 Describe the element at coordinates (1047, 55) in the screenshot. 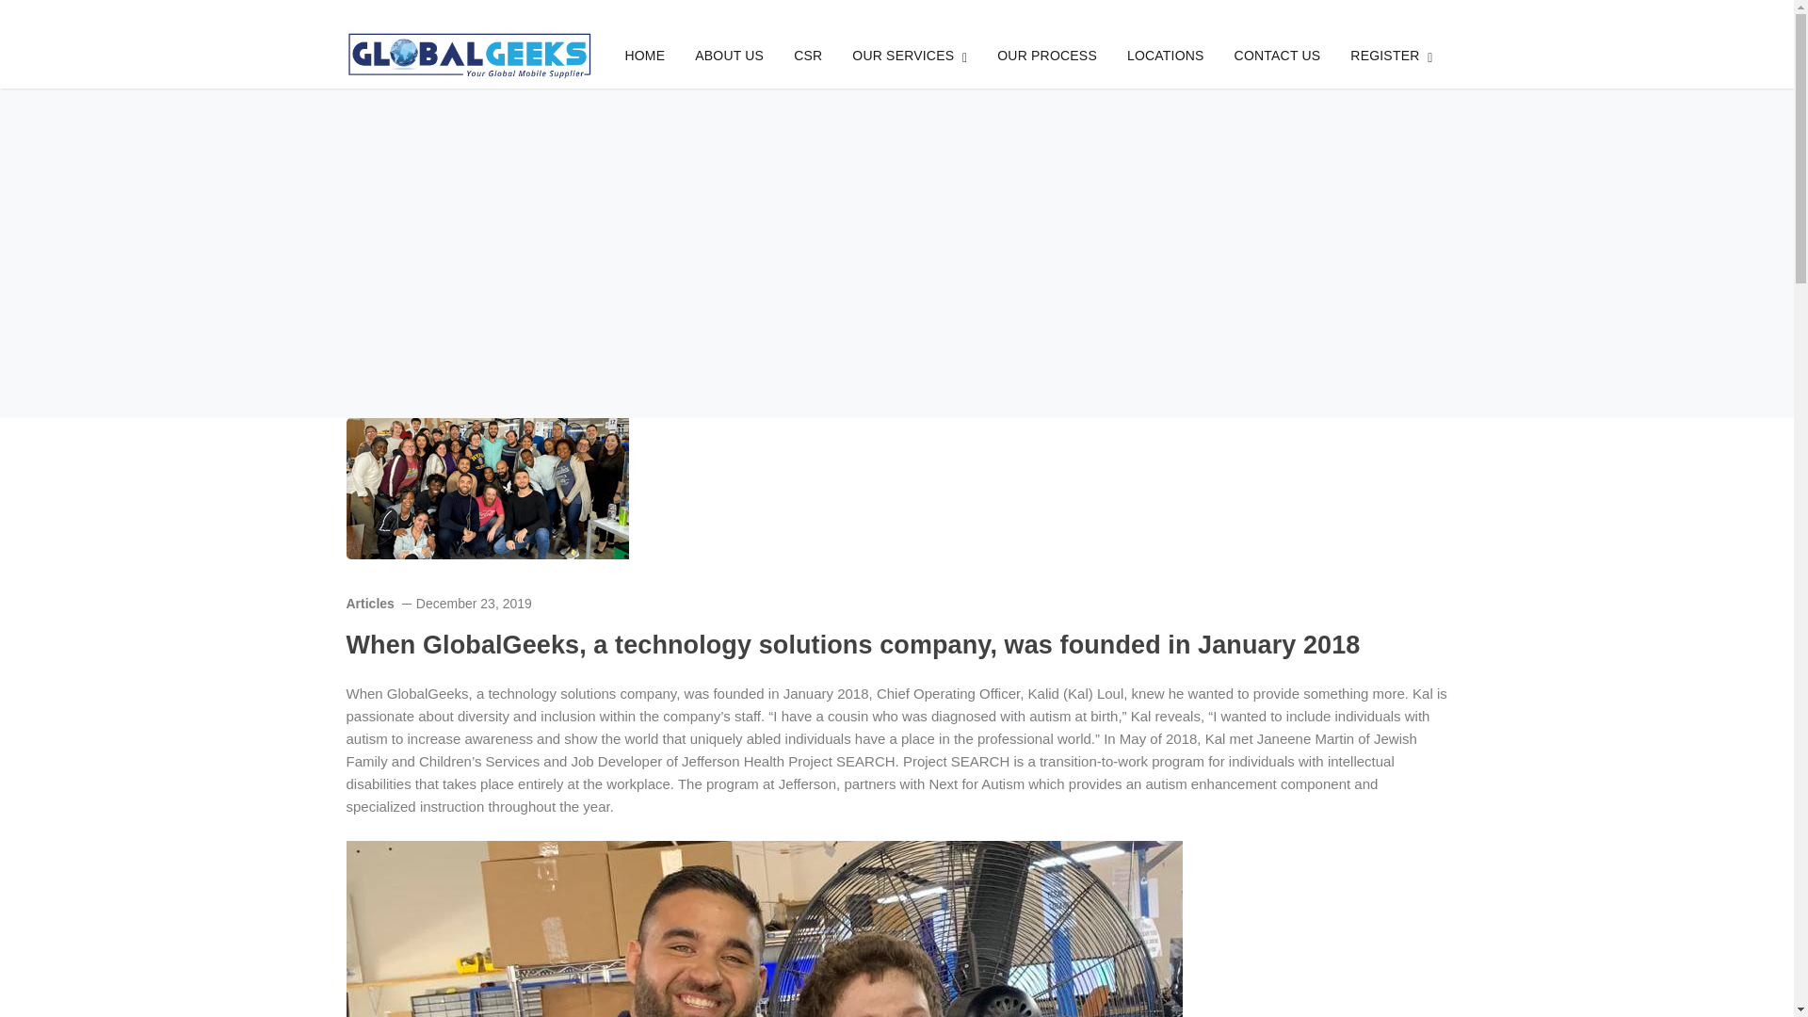

I see `OUR PROCESS` at that location.